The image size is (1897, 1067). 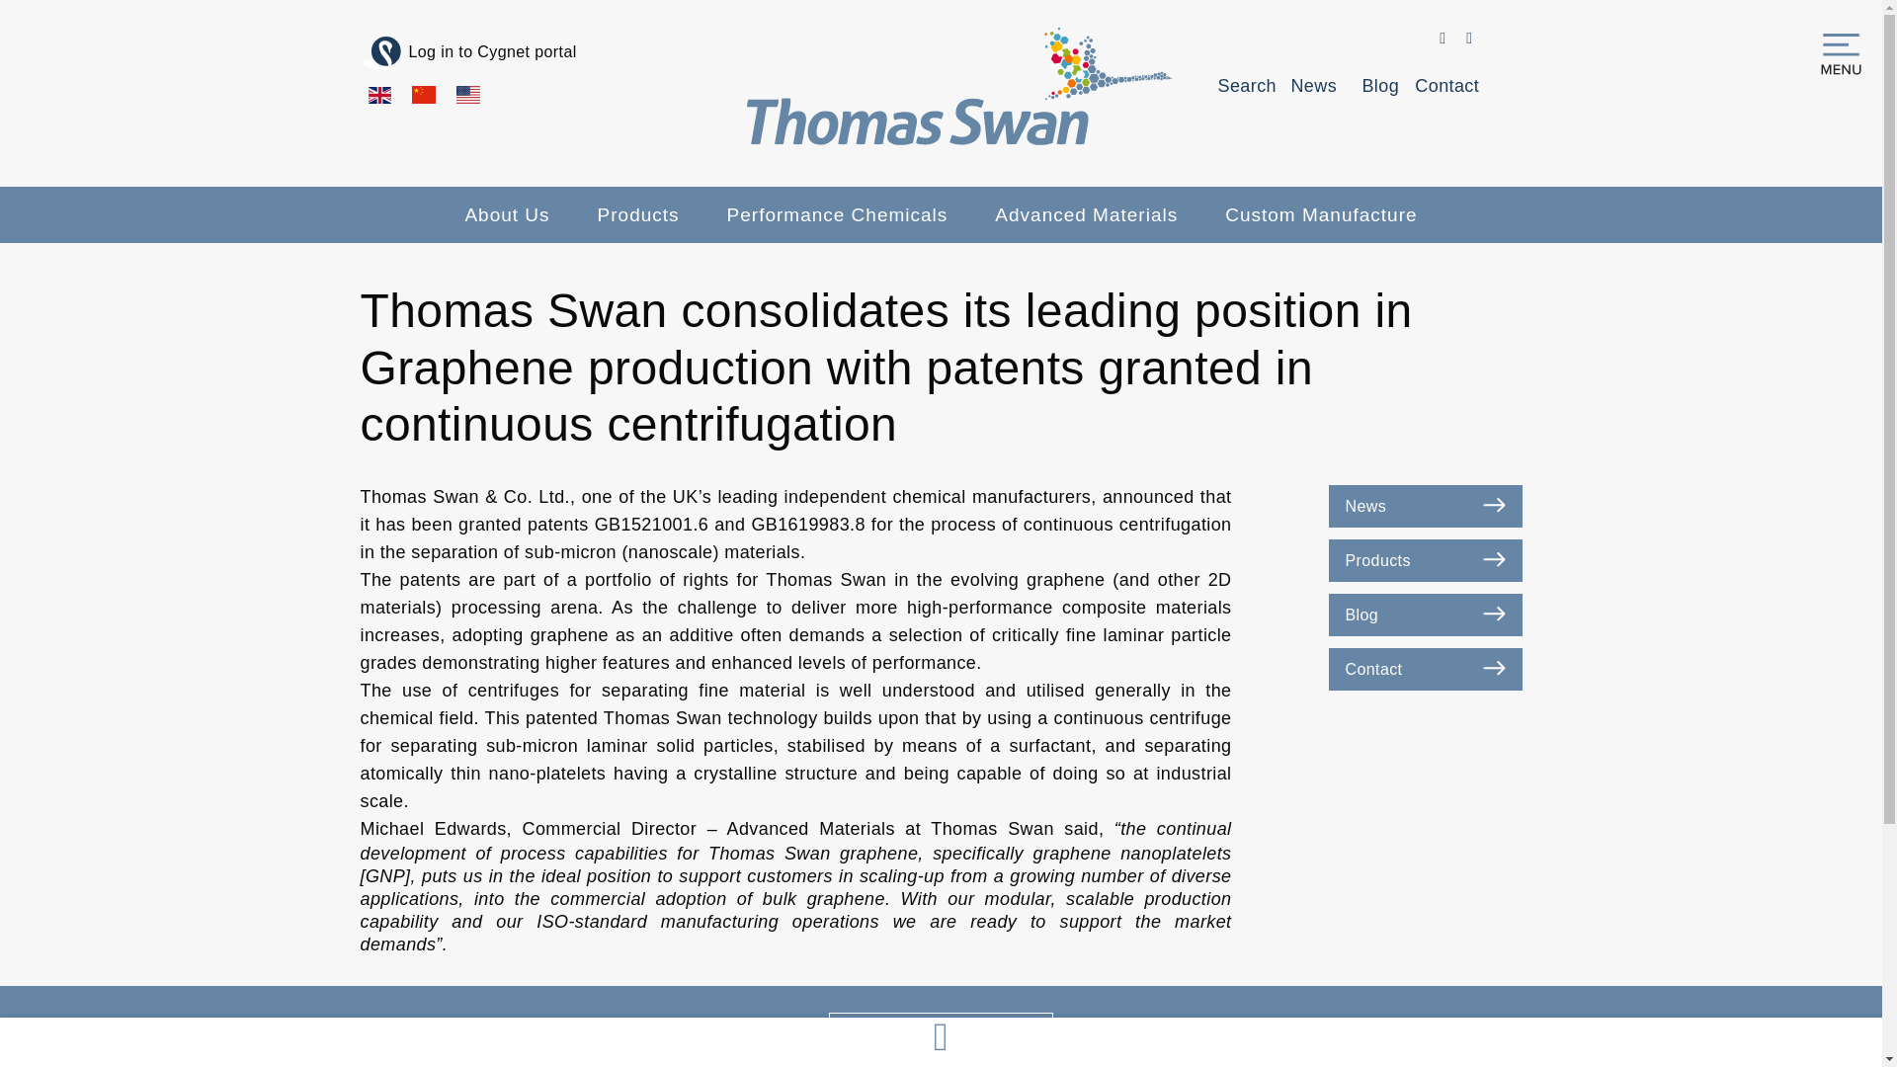 What do you see at coordinates (1314, 85) in the screenshot?
I see `News` at bounding box center [1314, 85].